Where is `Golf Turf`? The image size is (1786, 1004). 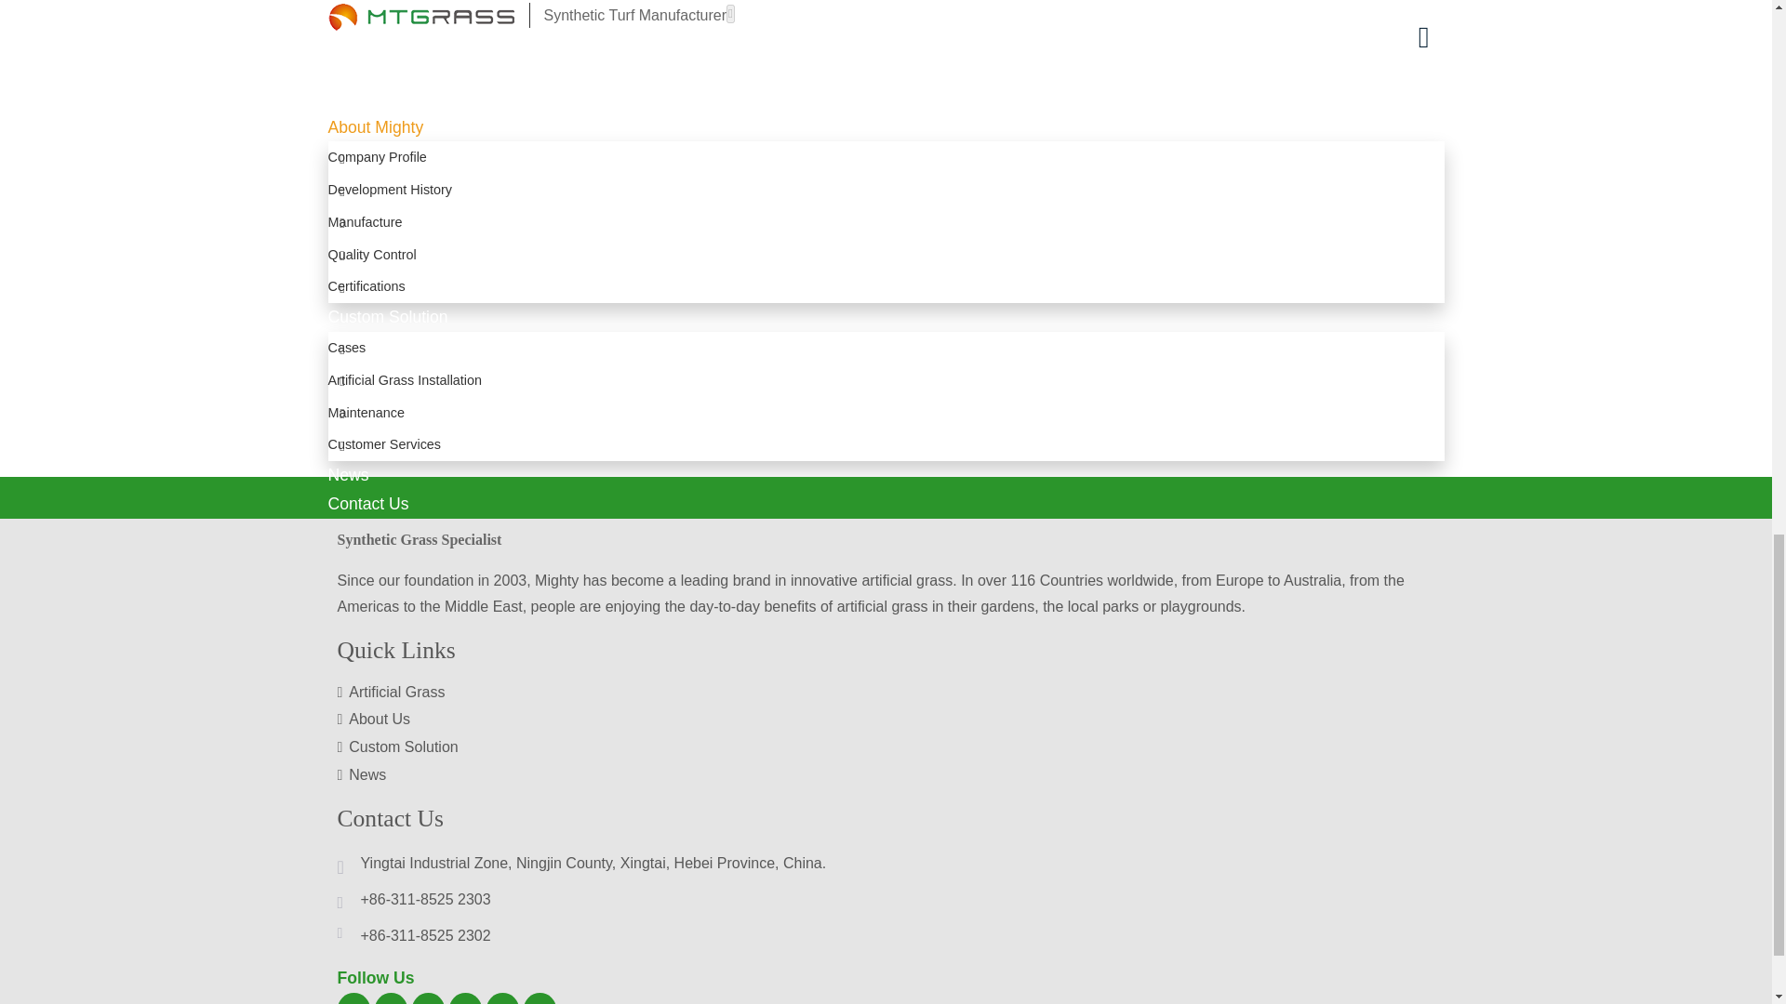 Golf Turf is located at coordinates (745, 152).